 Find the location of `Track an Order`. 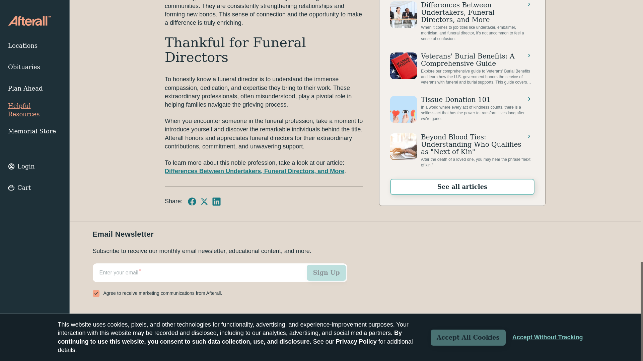

Track an Order is located at coordinates (114, 319).